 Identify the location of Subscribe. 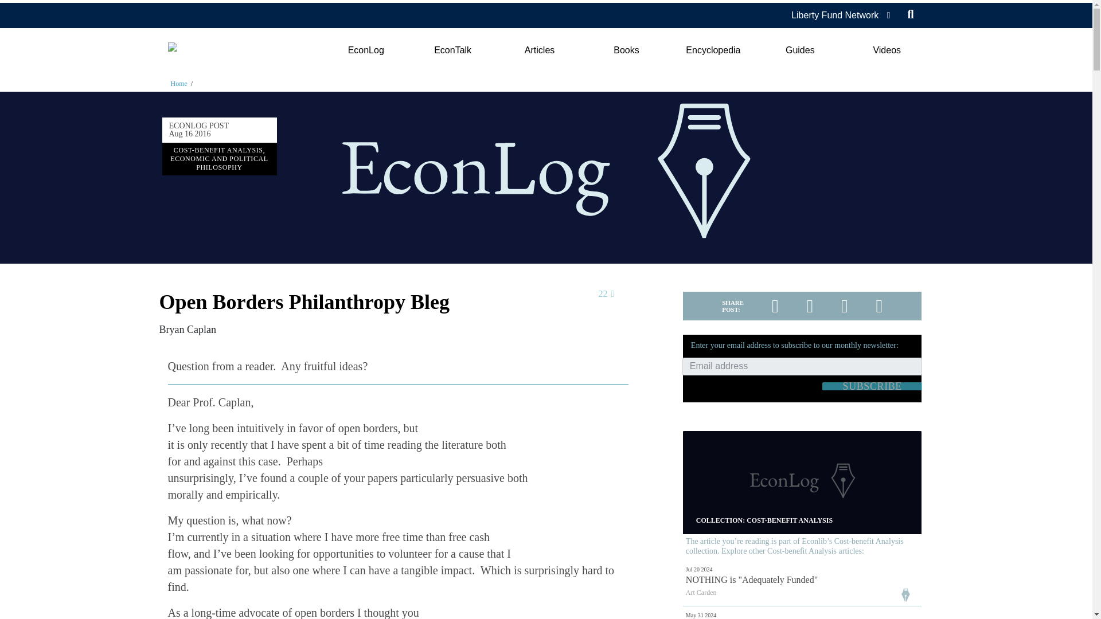
(872, 386).